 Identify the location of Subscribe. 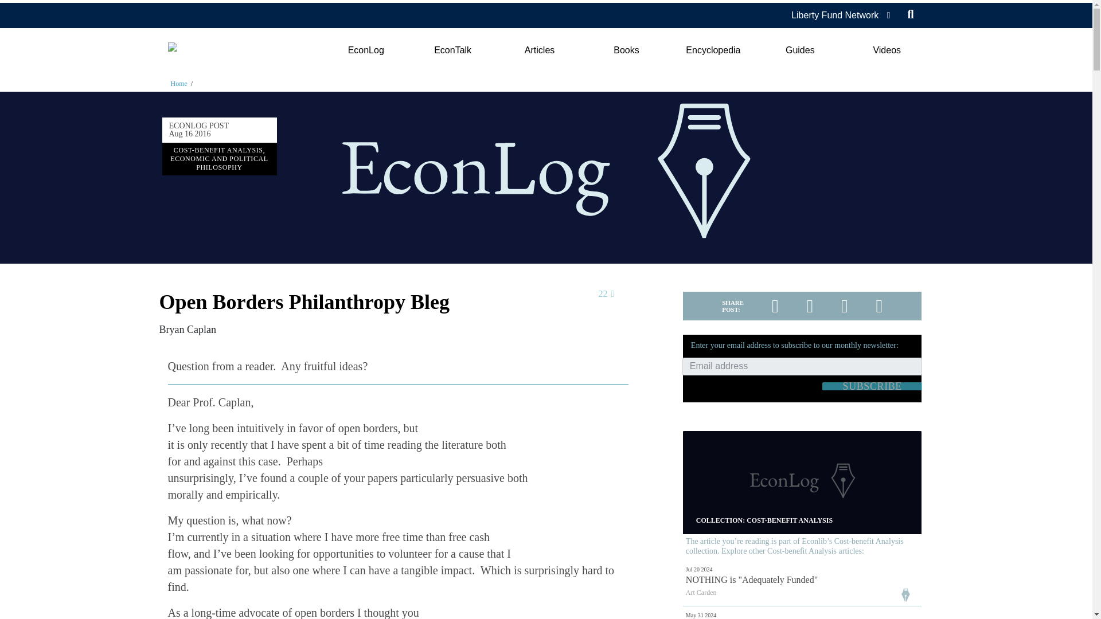
(872, 386).